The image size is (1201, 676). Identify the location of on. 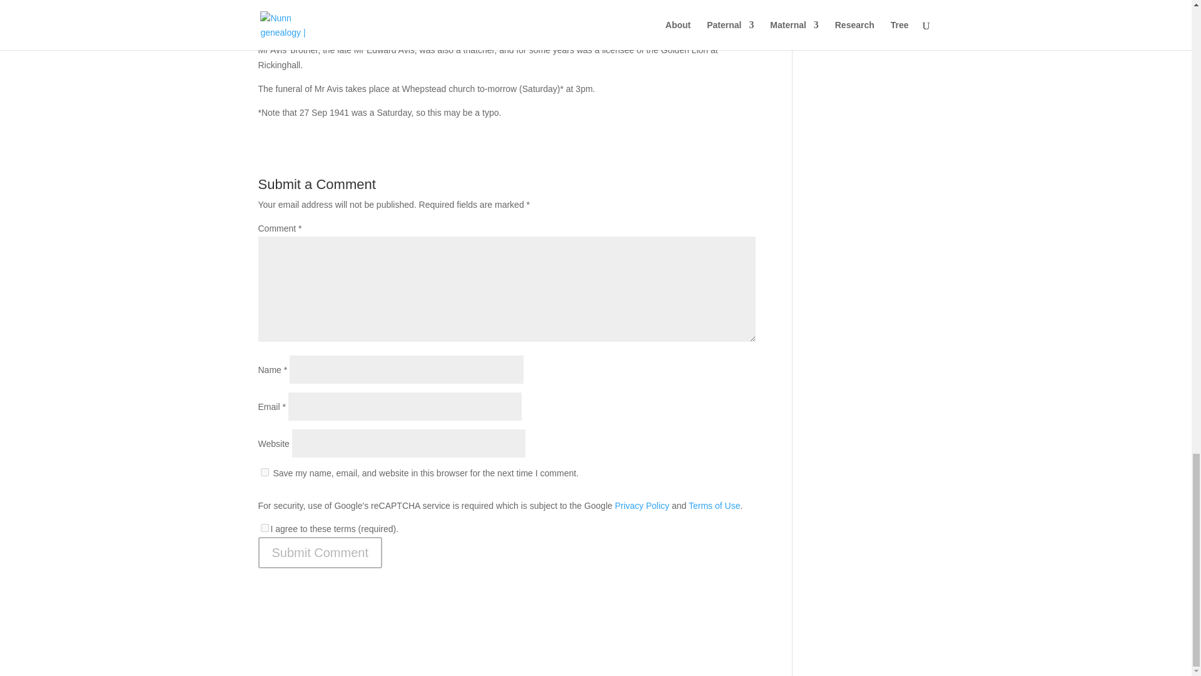
(264, 528).